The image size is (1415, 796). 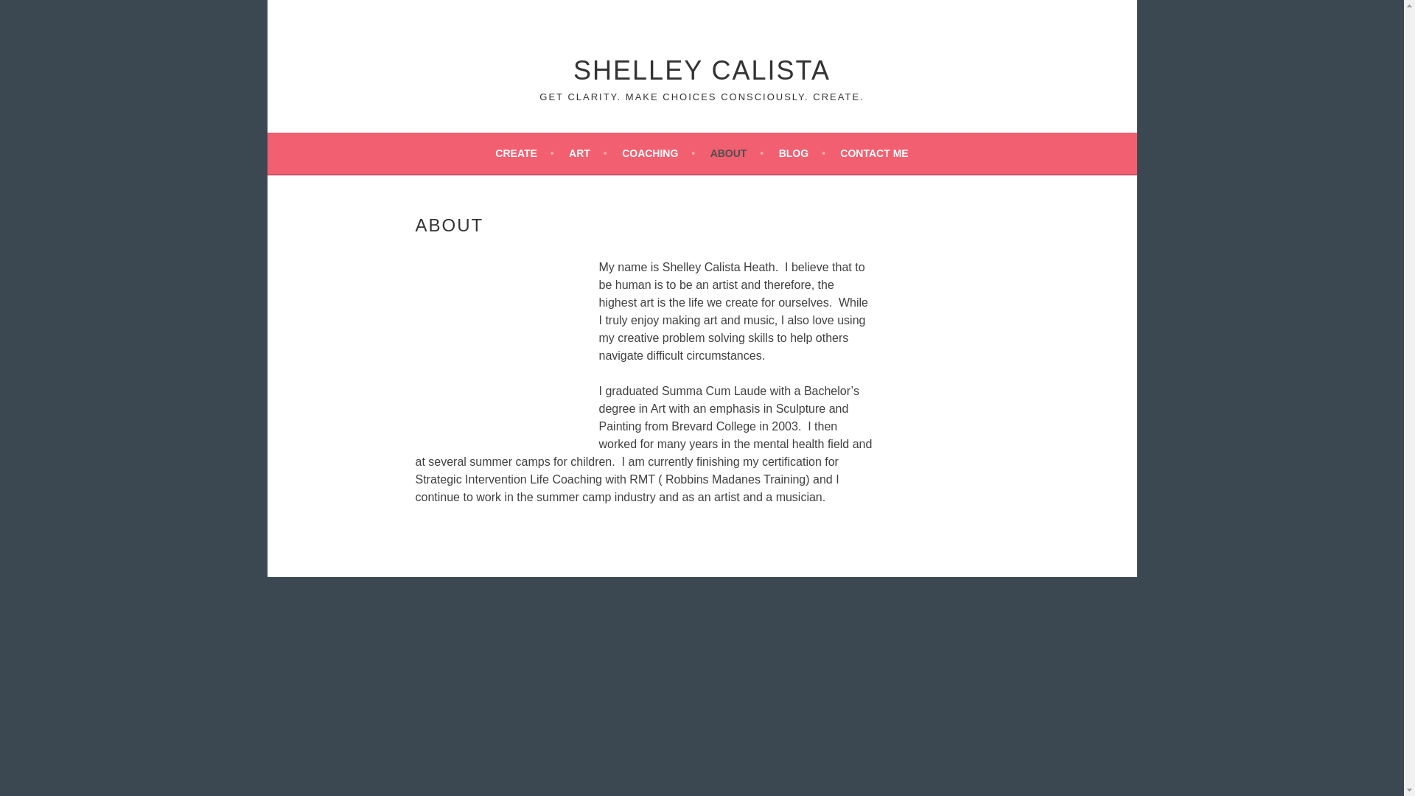 What do you see at coordinates (587, 153) in the screenshot?
I see `ART` at bounding box center [587, 153].